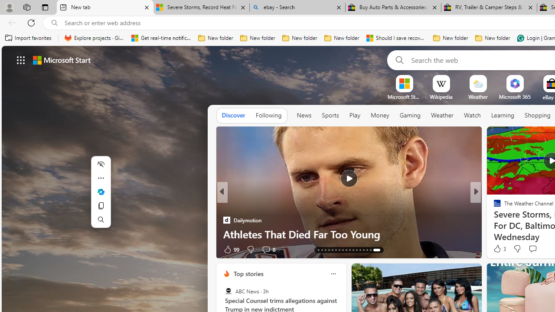 This screenshot has height=312, width=555. What do you see at coordinates (493, 206) in the screenshot?
I see `Body Network` at bounding box center [493, 206].